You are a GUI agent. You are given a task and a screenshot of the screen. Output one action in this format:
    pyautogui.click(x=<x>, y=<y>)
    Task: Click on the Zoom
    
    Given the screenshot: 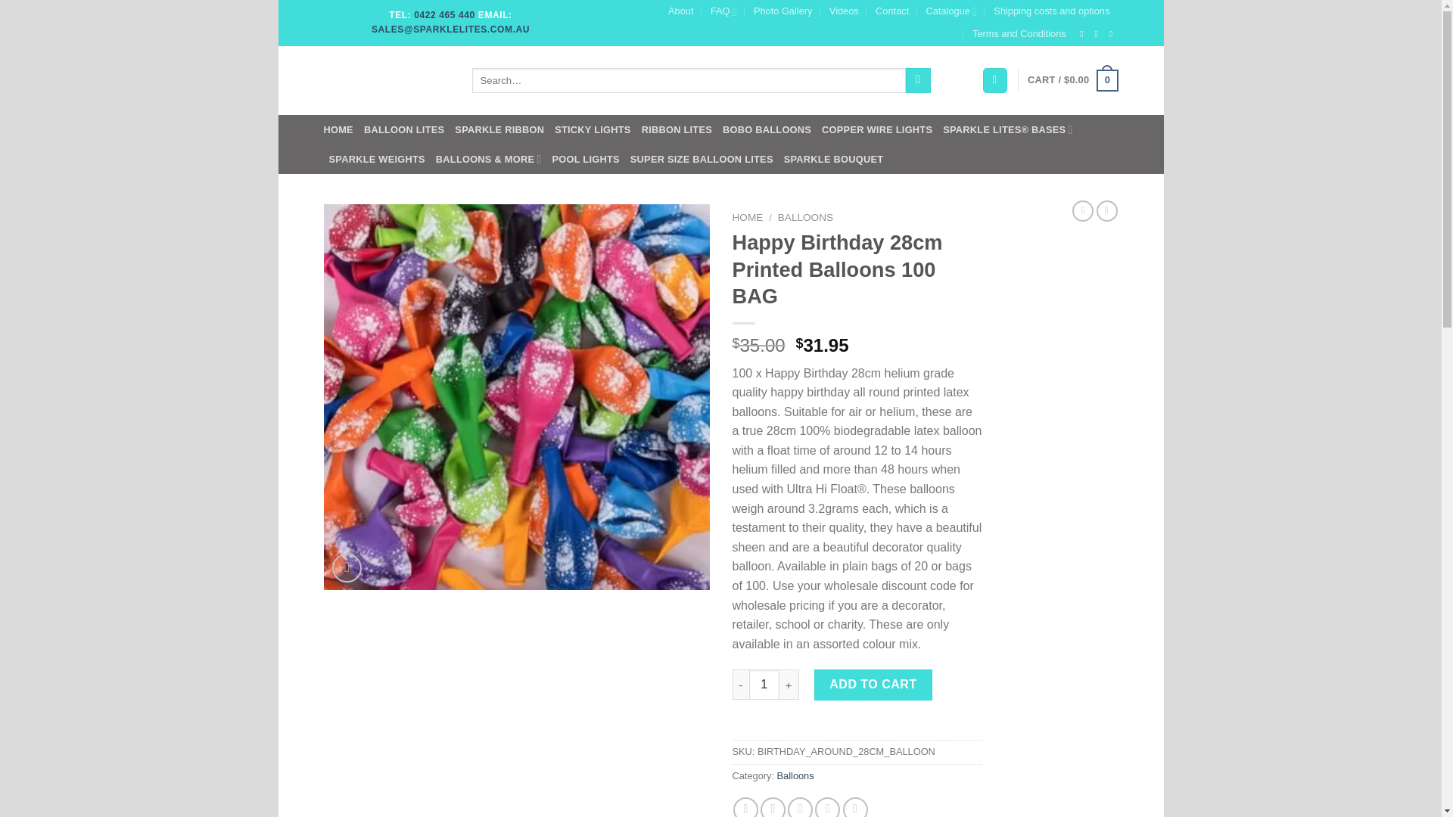 What is the action you would take?
    pyautogui.click(x=347, y=569)
    